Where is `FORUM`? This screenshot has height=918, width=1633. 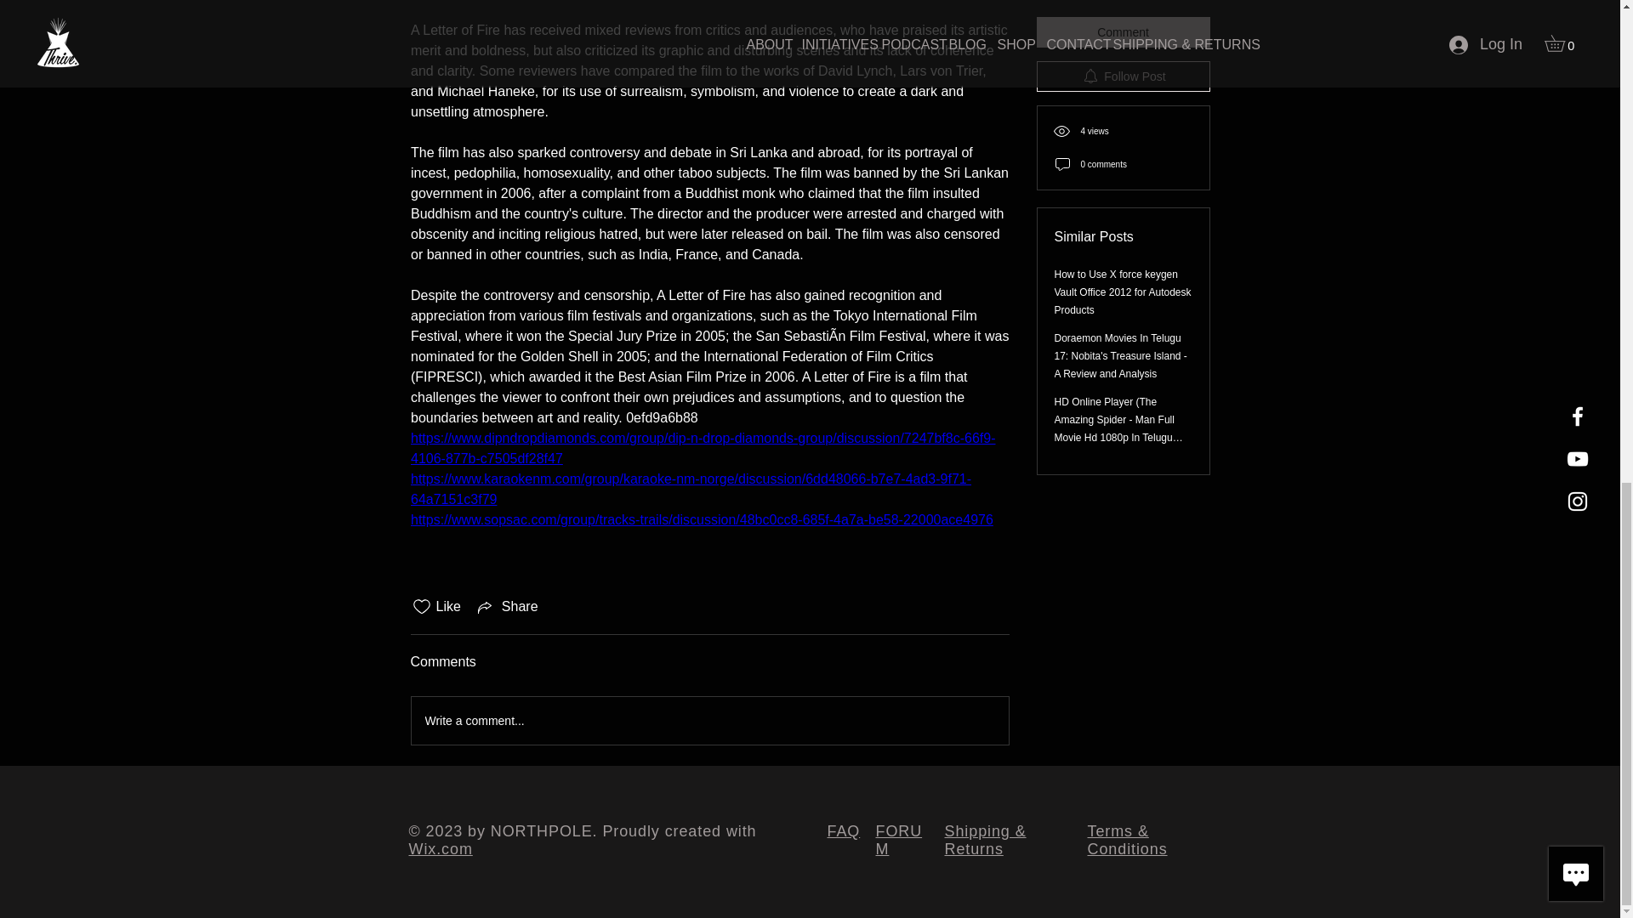 FORUM is located at coordinates (898, 840).